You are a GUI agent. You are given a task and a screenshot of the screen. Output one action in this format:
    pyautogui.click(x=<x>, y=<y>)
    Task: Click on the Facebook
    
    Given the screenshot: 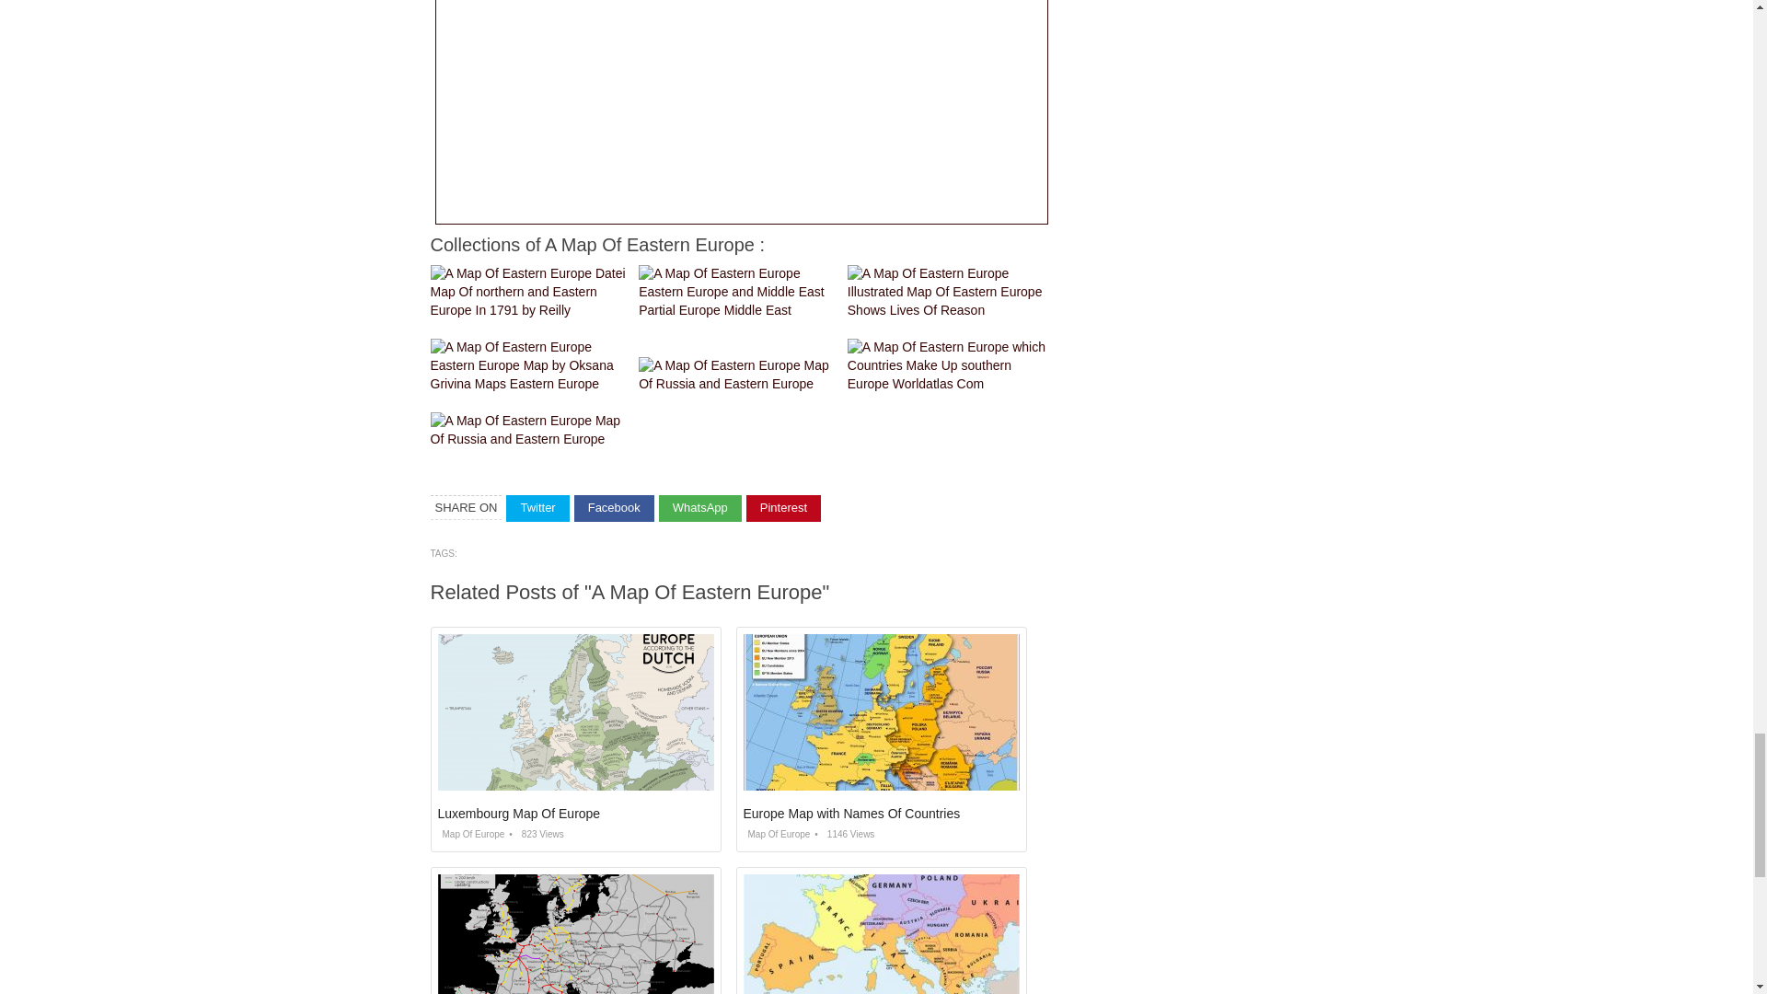 What is the action you would take?
    pyautogui.click(x=614, y=508)
    